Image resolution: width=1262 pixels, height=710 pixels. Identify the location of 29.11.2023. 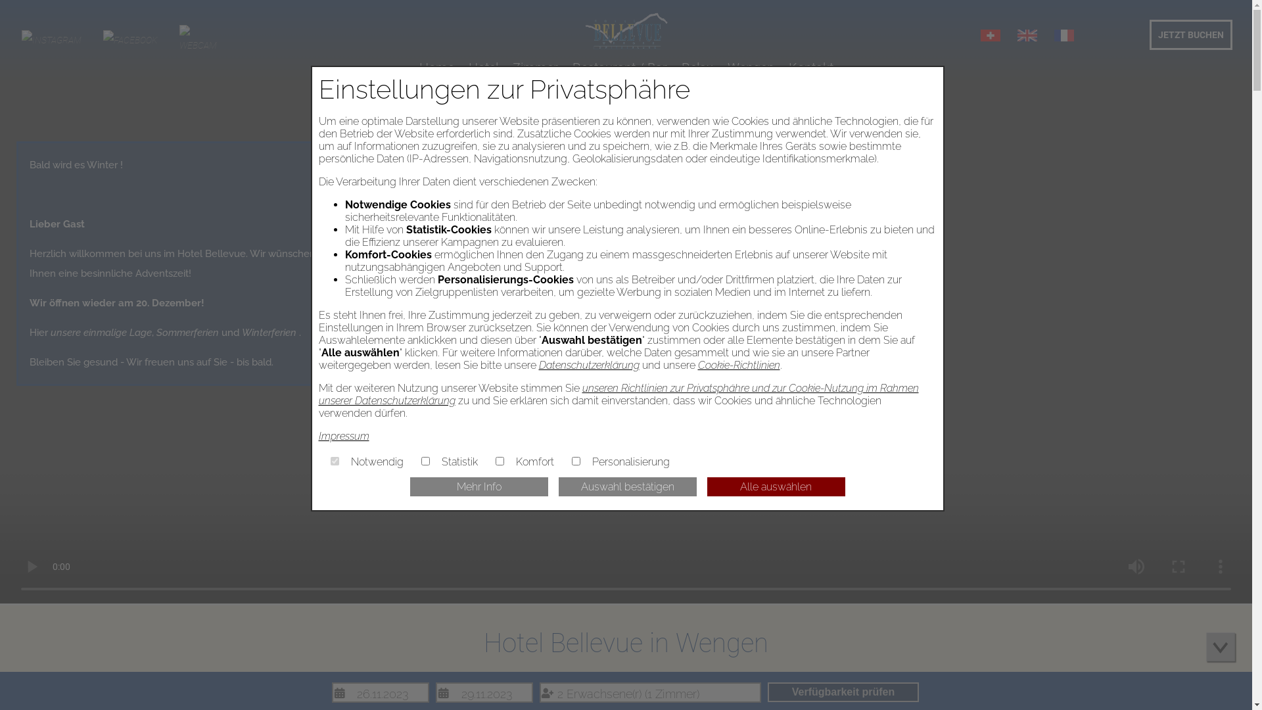
(484, 693).